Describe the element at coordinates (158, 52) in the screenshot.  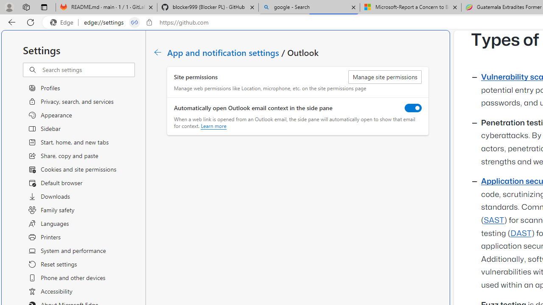
I see `Class: c01182` at that location.